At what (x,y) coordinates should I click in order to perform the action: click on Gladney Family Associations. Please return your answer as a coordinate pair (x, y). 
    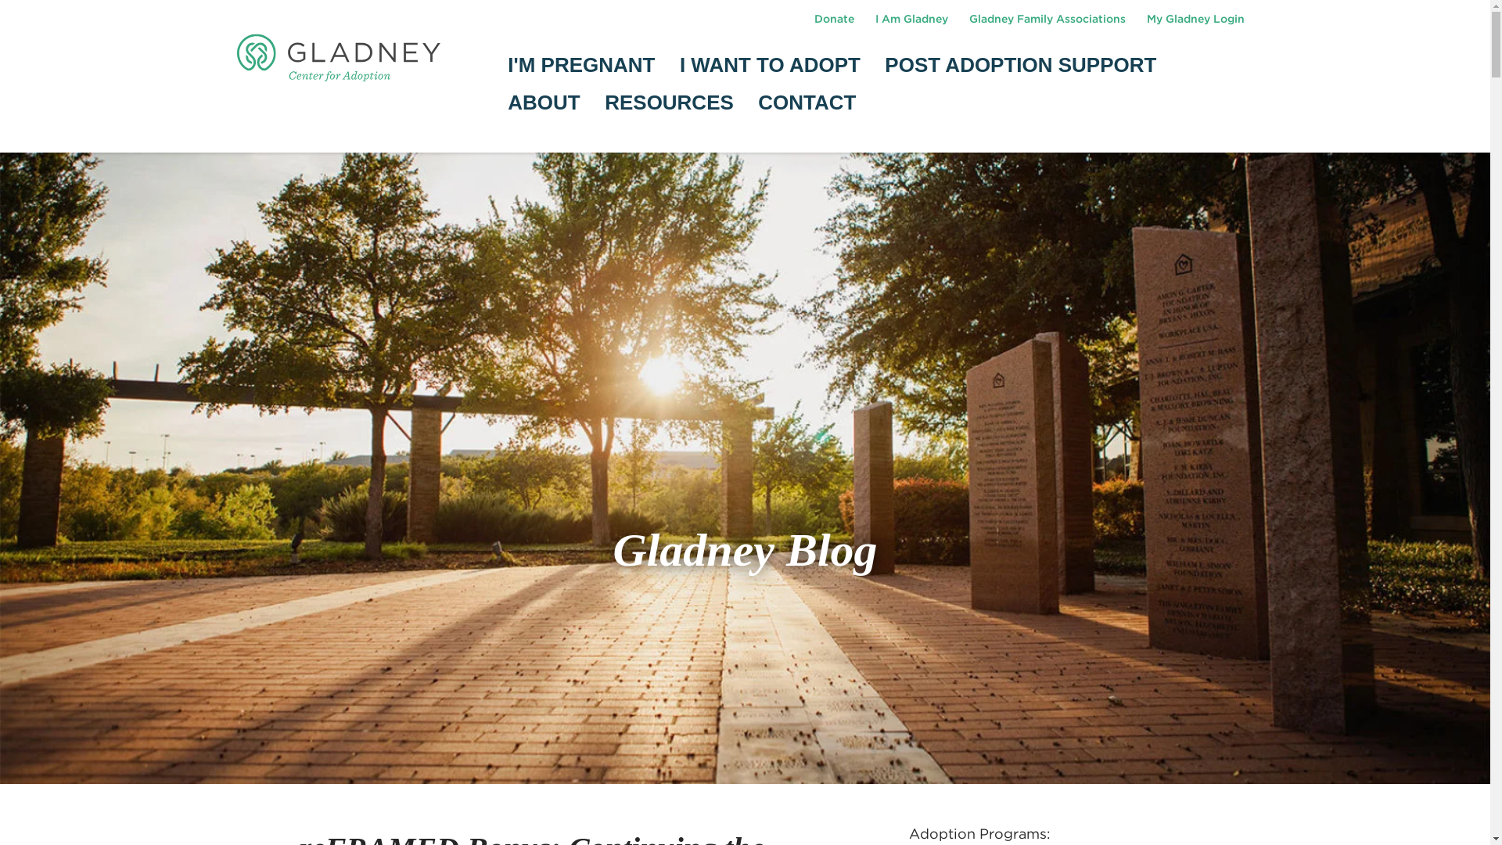
    Looking at the image, I should click on (1048, 19).